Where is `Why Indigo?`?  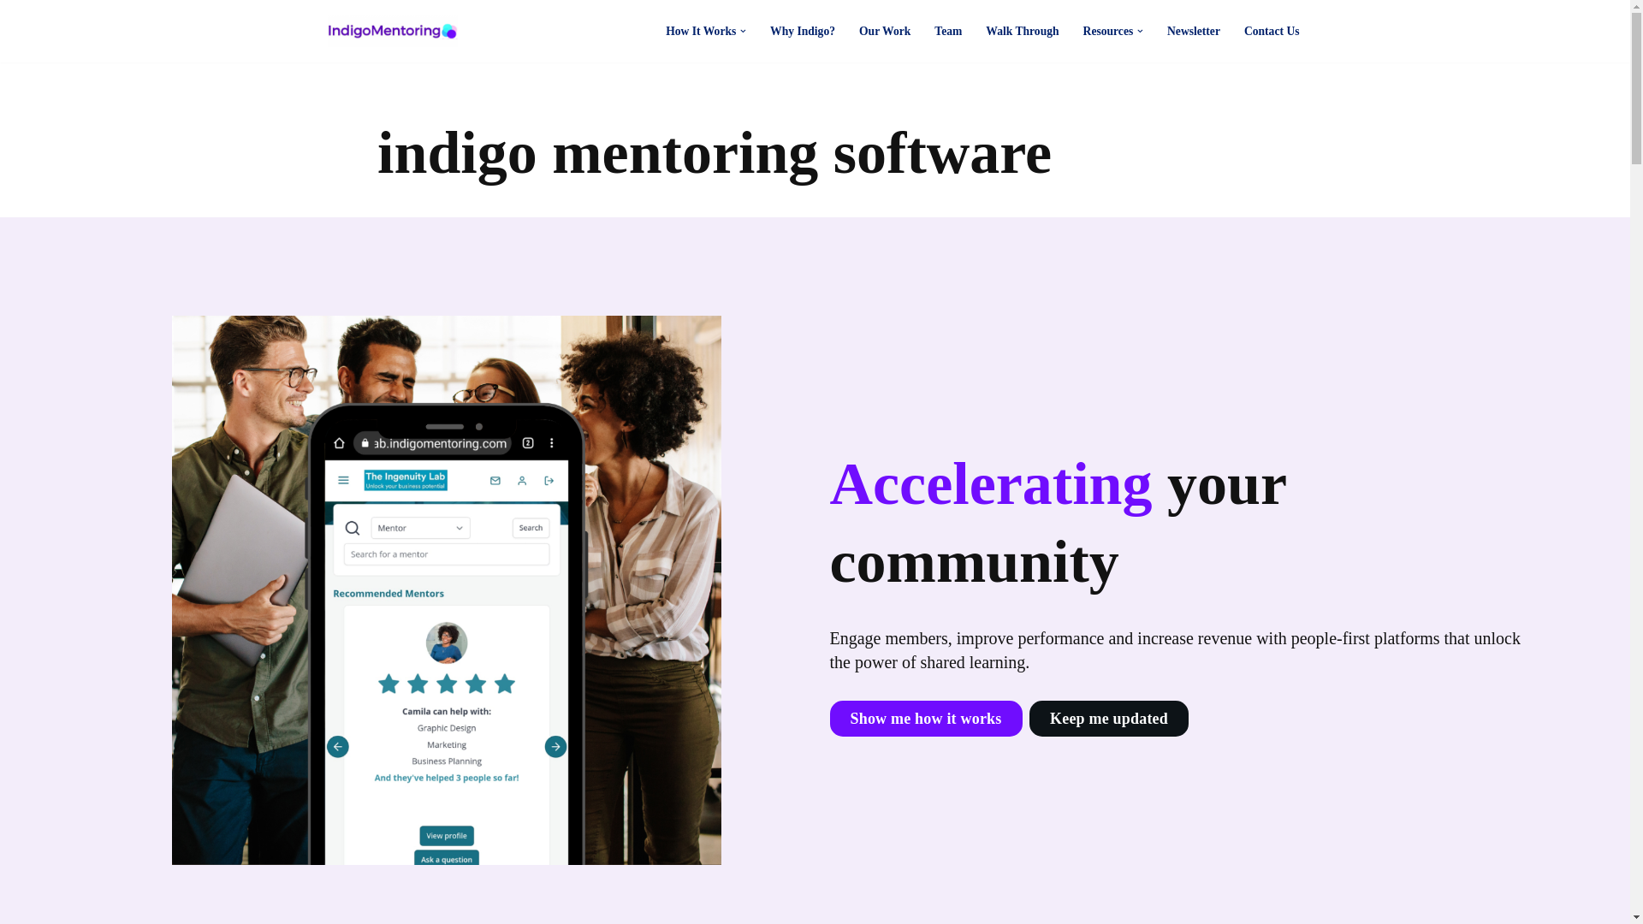
Why Indigo? is located at coordinates (803, 31).